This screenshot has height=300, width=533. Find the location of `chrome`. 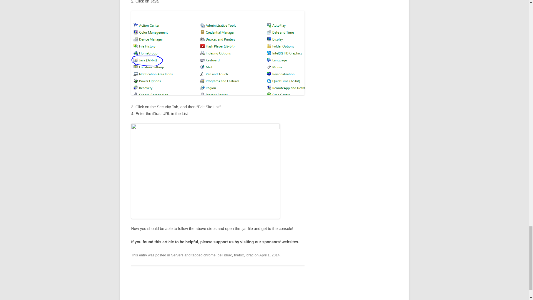

chrome is located at coordinates (209, 255).